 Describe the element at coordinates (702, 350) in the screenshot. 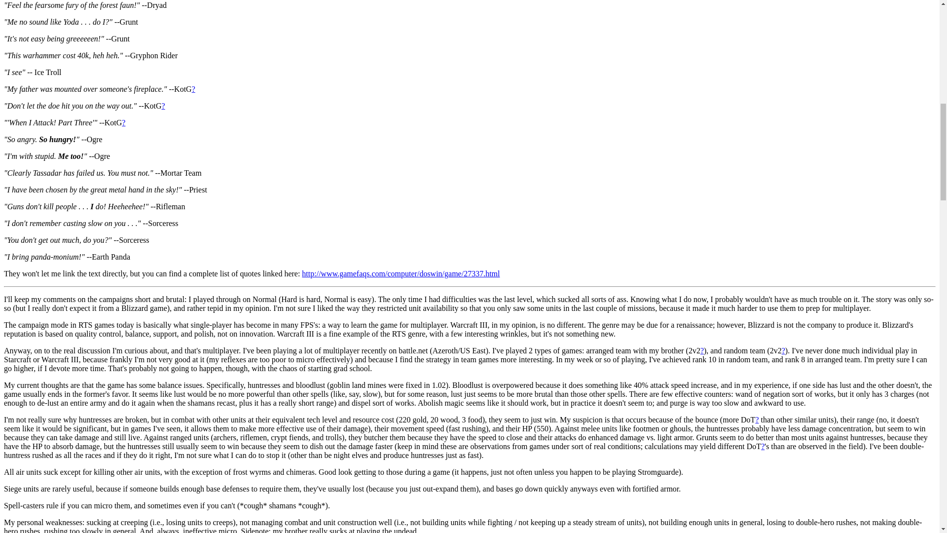

I see `?` at that location.